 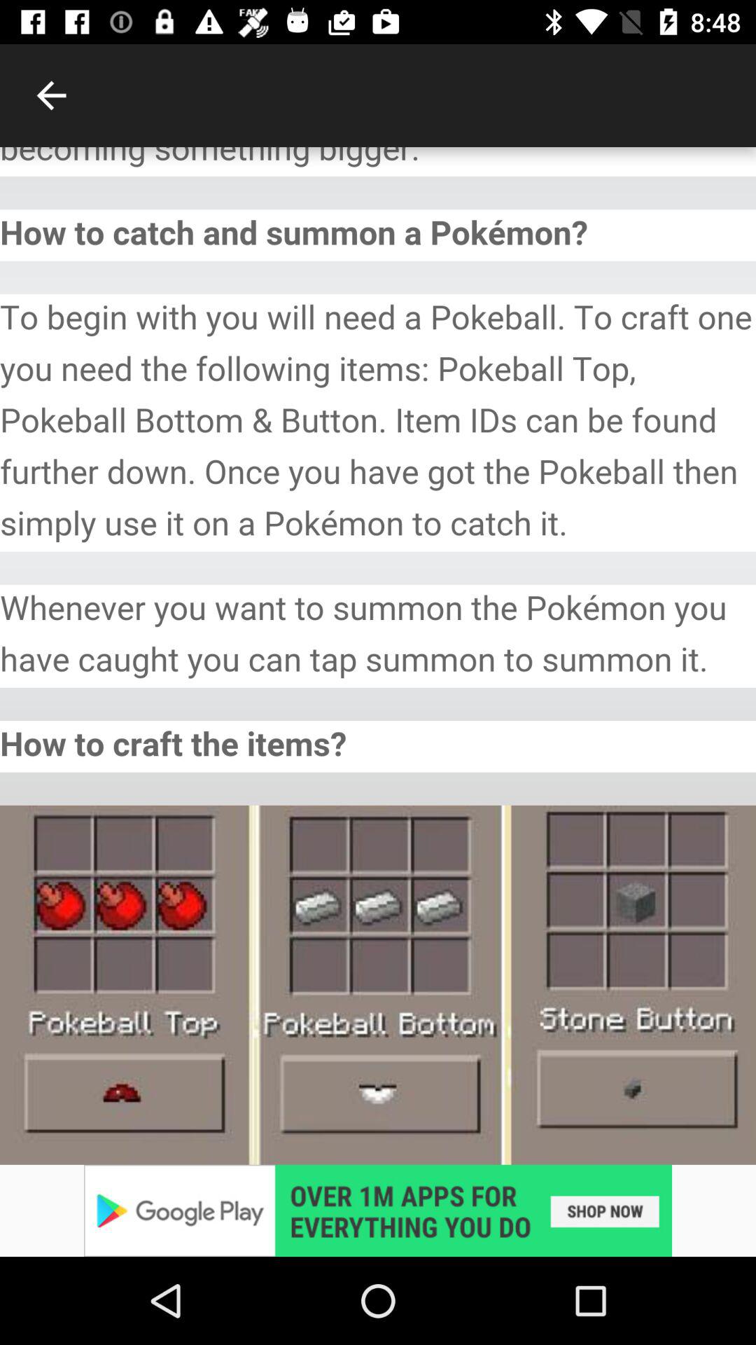 I want to click on just play, so click(x=378, y=1210).